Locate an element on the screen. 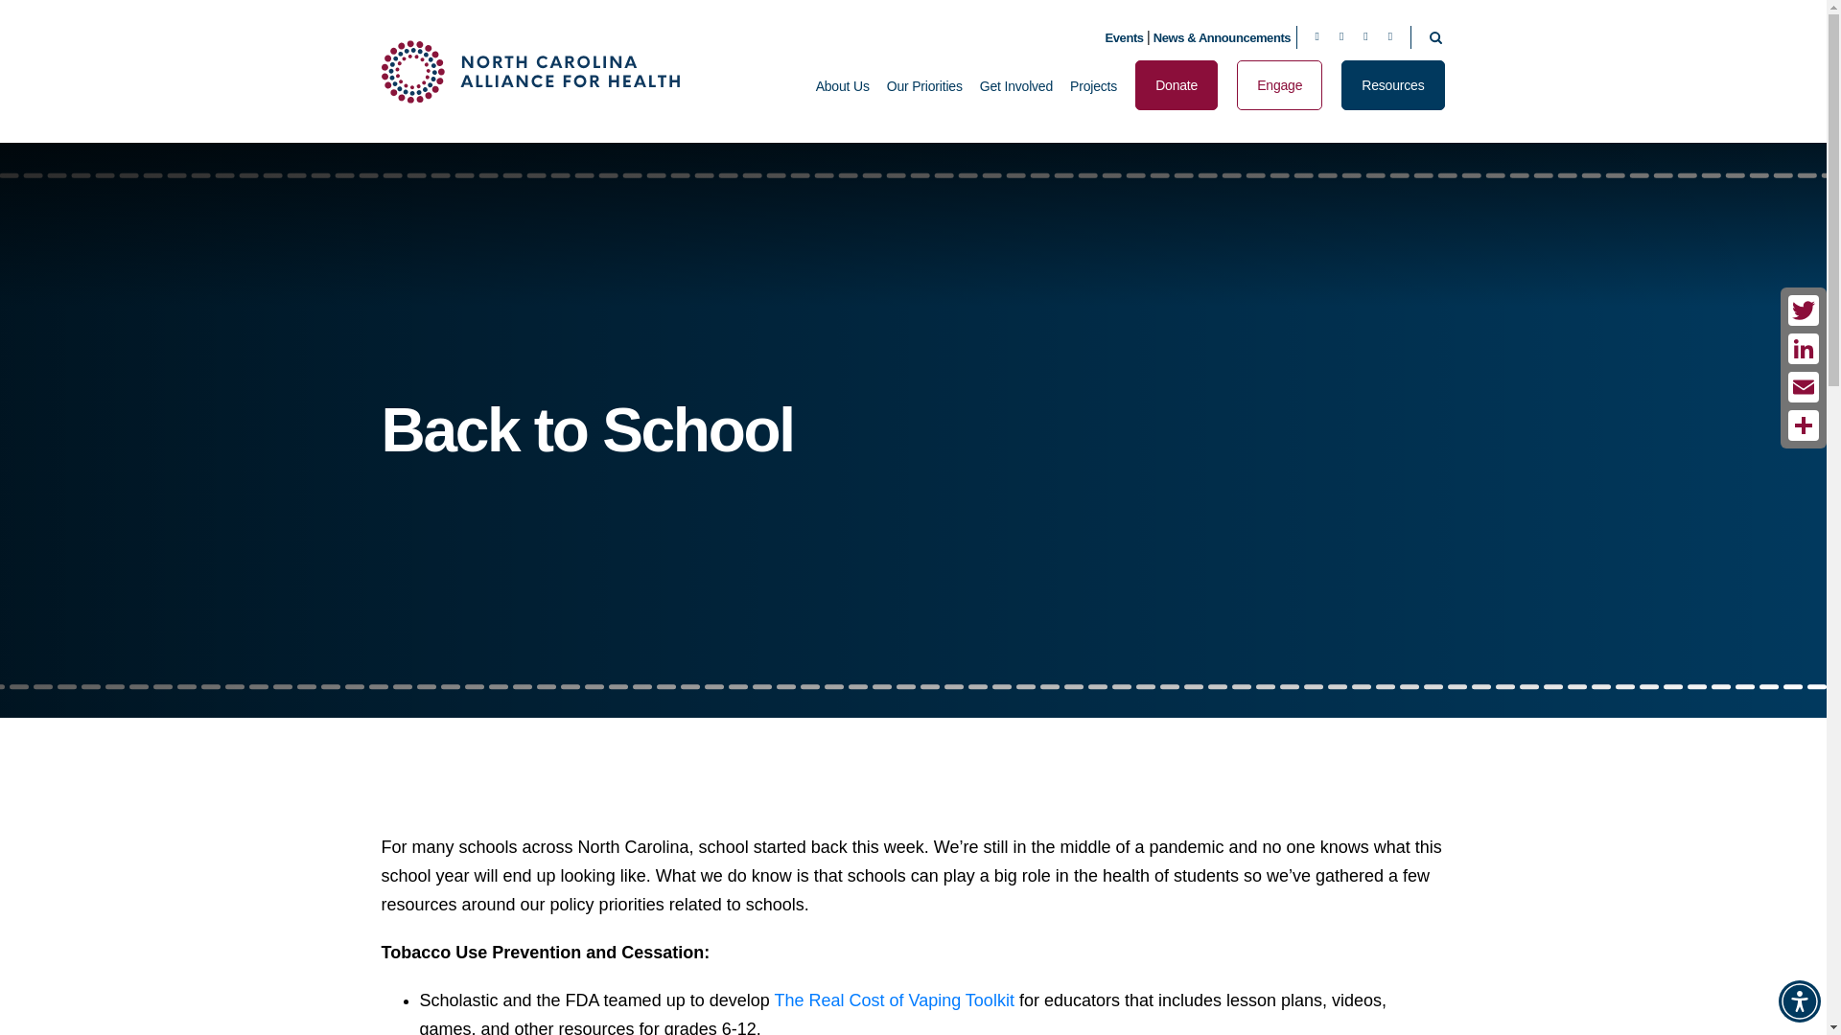 This screenshot has width=1841, height=1035. Resources is located at coordinates (1392, 84).